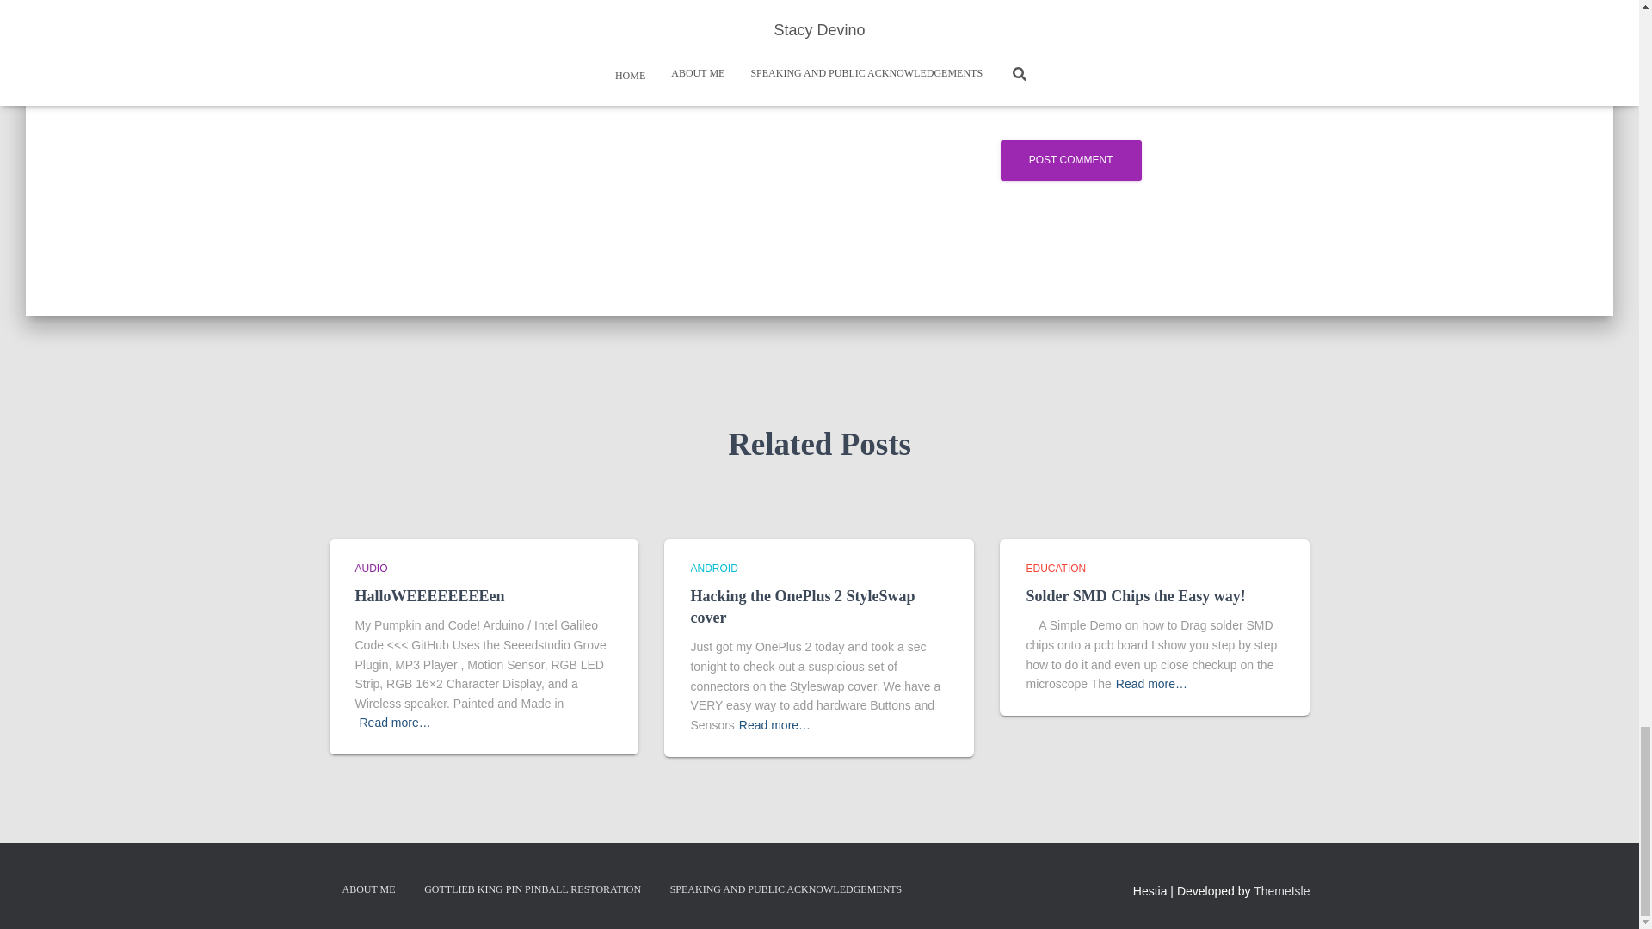  I want to click on ANDROID, so click(713, 569).